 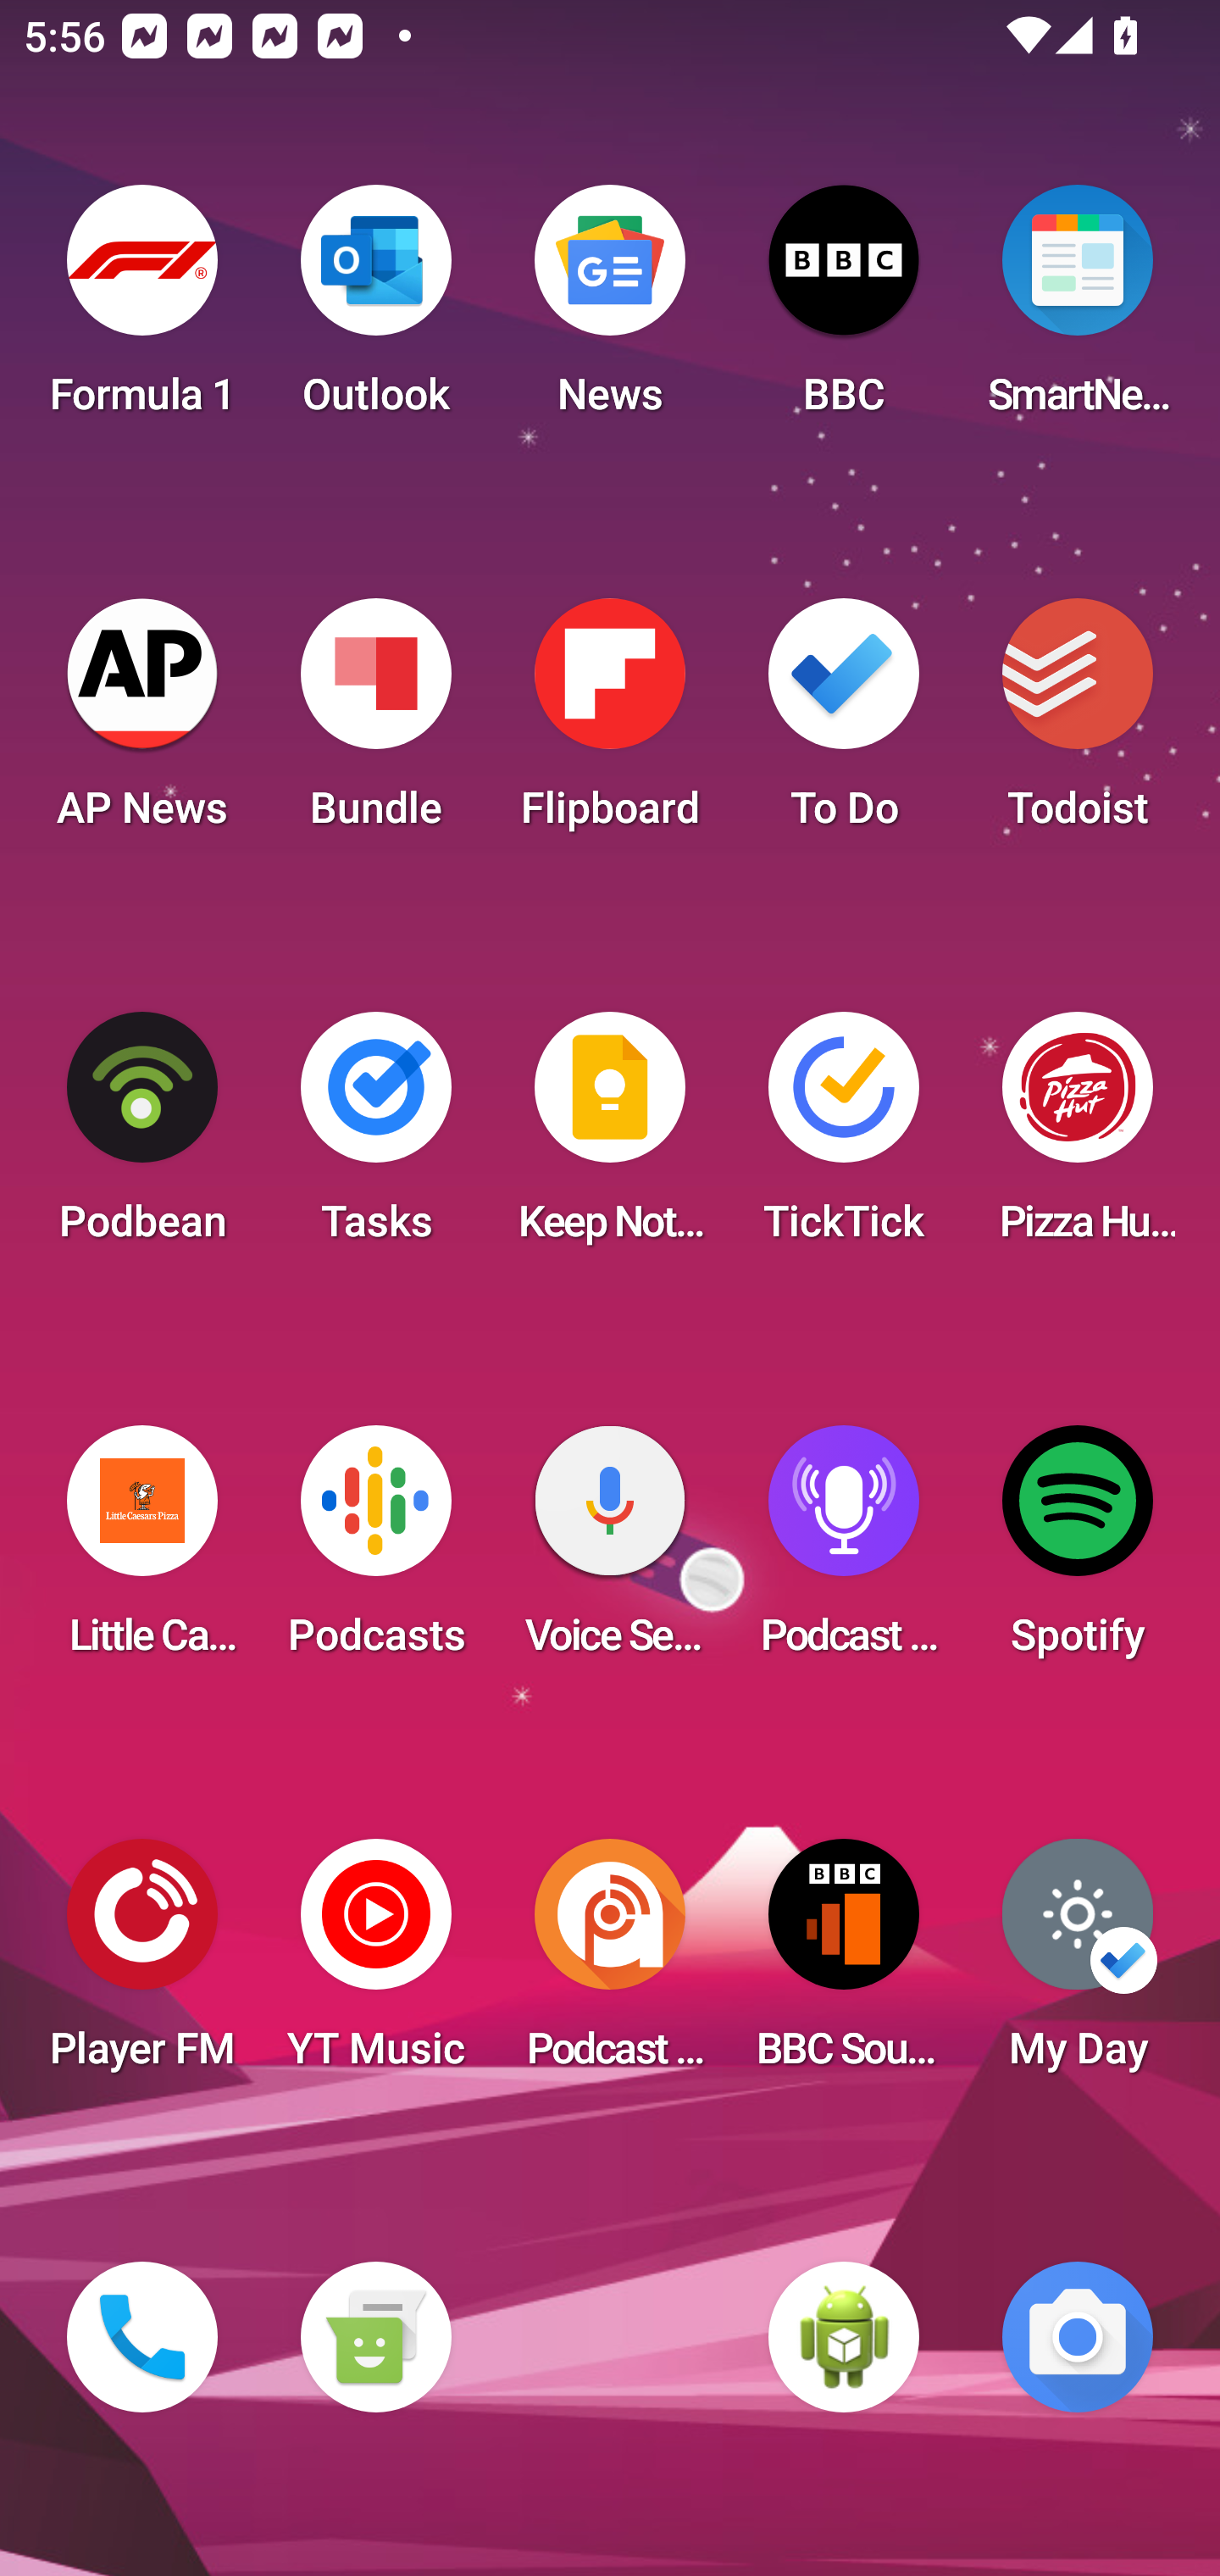 What do you see at coordinates (142, 1964) in the screenshot?
I see `Player FM` at bounding box center [142, 1964].